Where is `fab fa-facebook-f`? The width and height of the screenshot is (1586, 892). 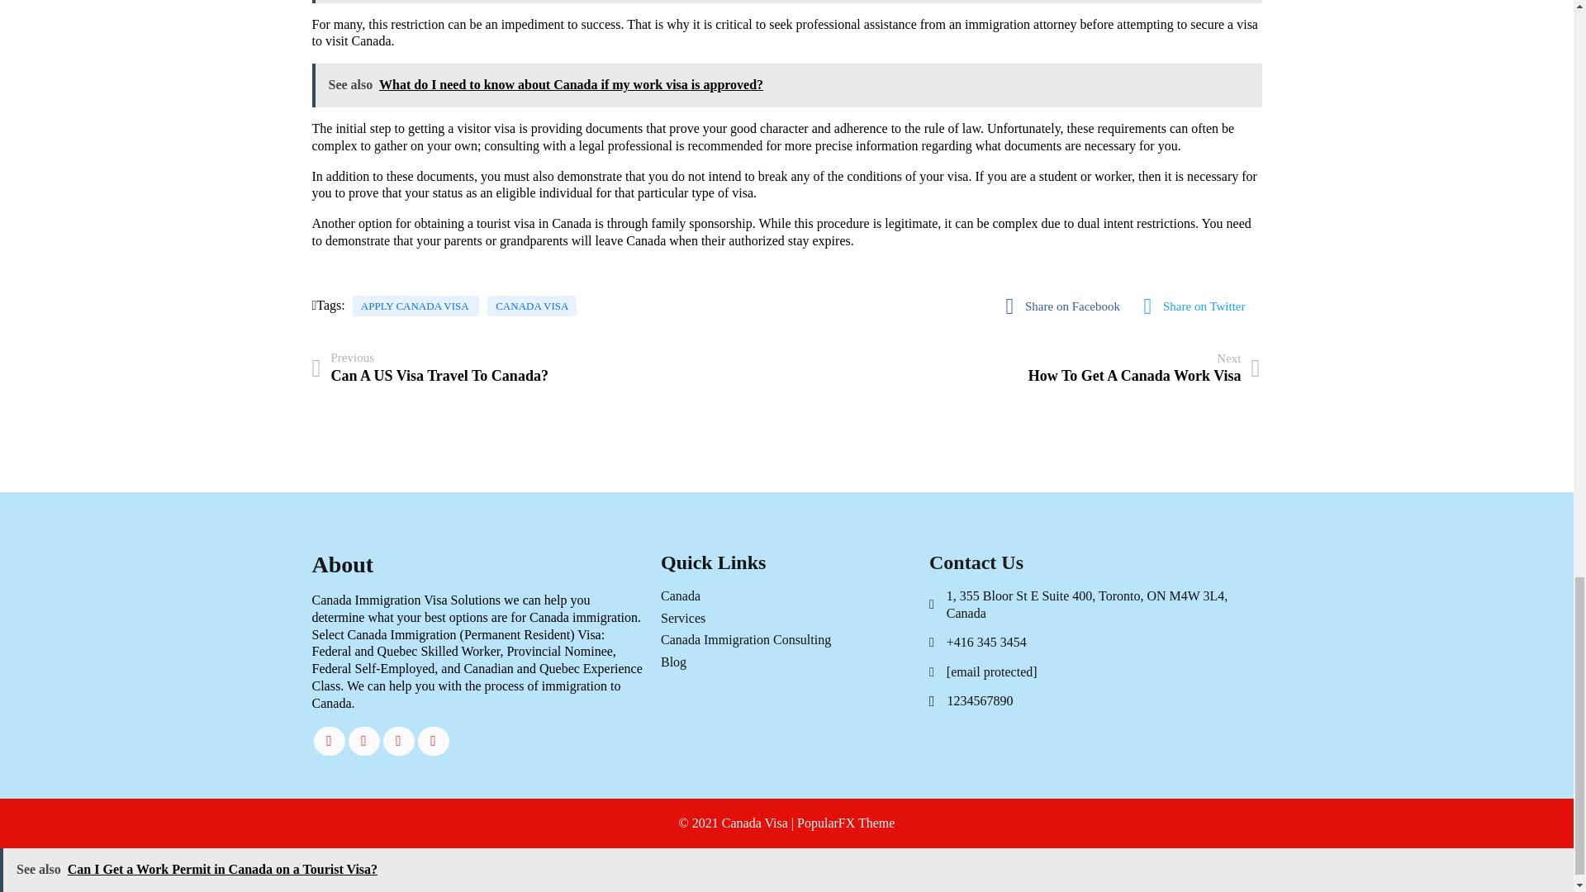 fab fa-facebook-f is located at coordinates (433, 741).